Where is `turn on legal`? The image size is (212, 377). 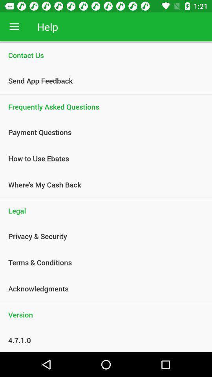 turn on legal is located at coordinates (106, 210).